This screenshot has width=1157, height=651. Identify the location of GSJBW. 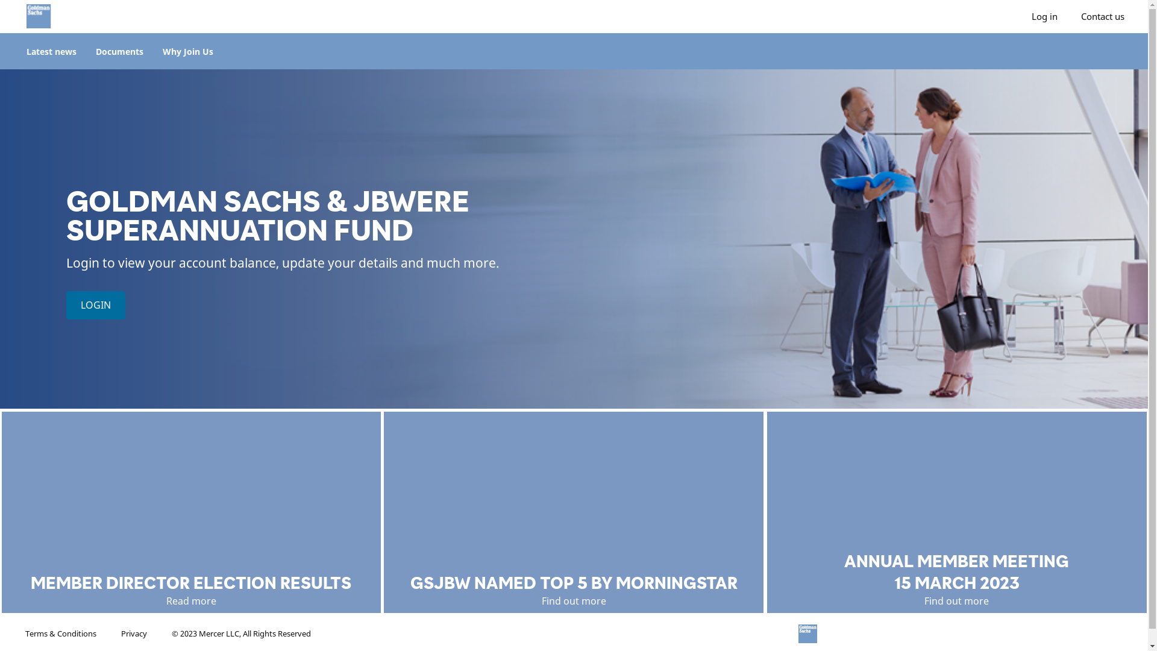
(874, 634).